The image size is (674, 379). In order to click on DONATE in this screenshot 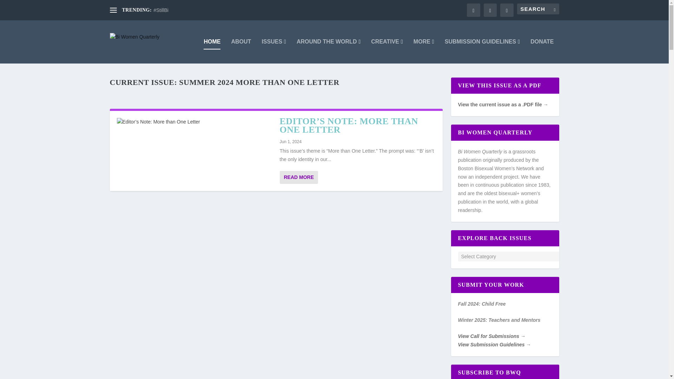, I will do `click(542, 51)`.